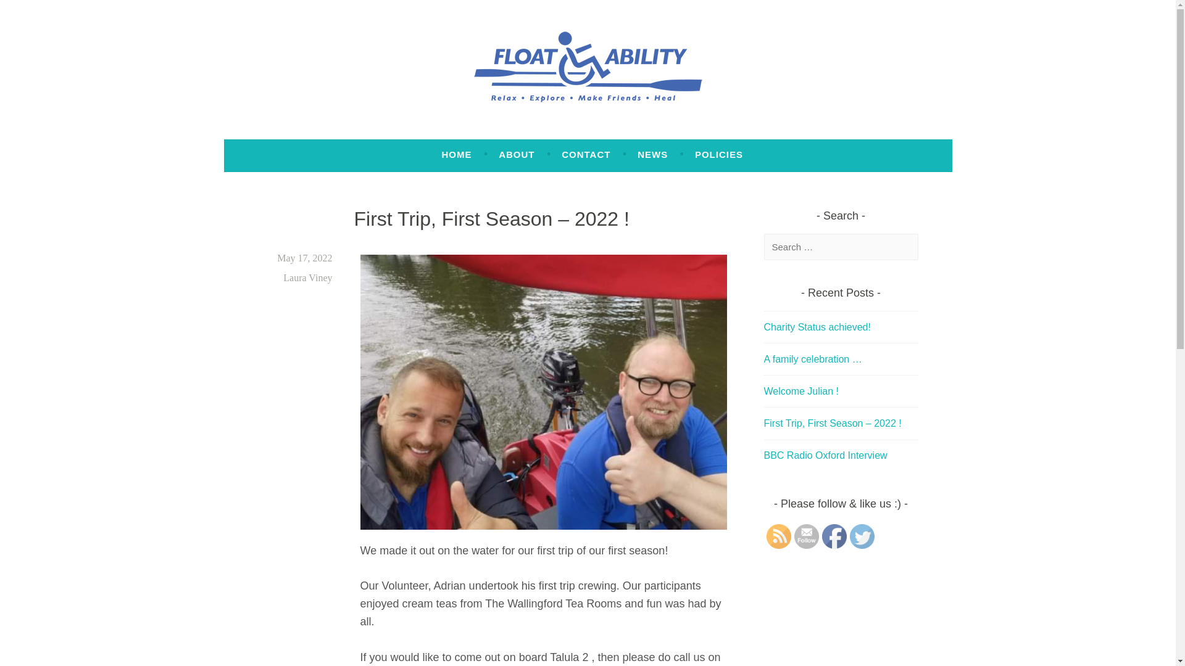  Describe the element at coordinates (779, 536) in the screenshot. I see `RSS` at that location.